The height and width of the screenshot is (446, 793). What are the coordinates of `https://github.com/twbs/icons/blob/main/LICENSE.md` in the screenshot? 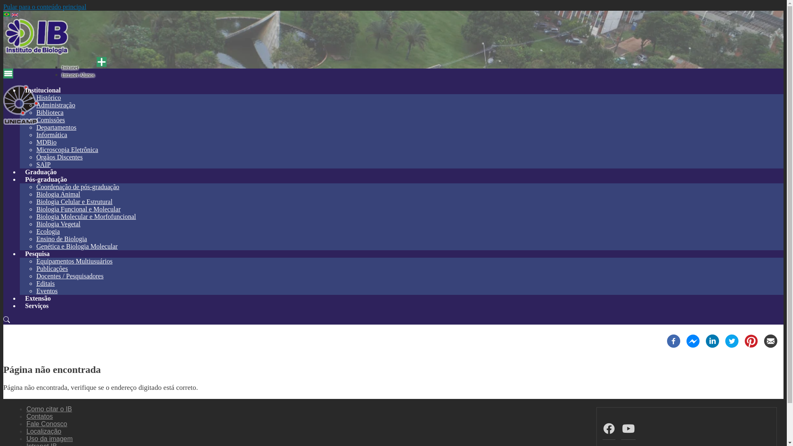 It's located at (7, 320).